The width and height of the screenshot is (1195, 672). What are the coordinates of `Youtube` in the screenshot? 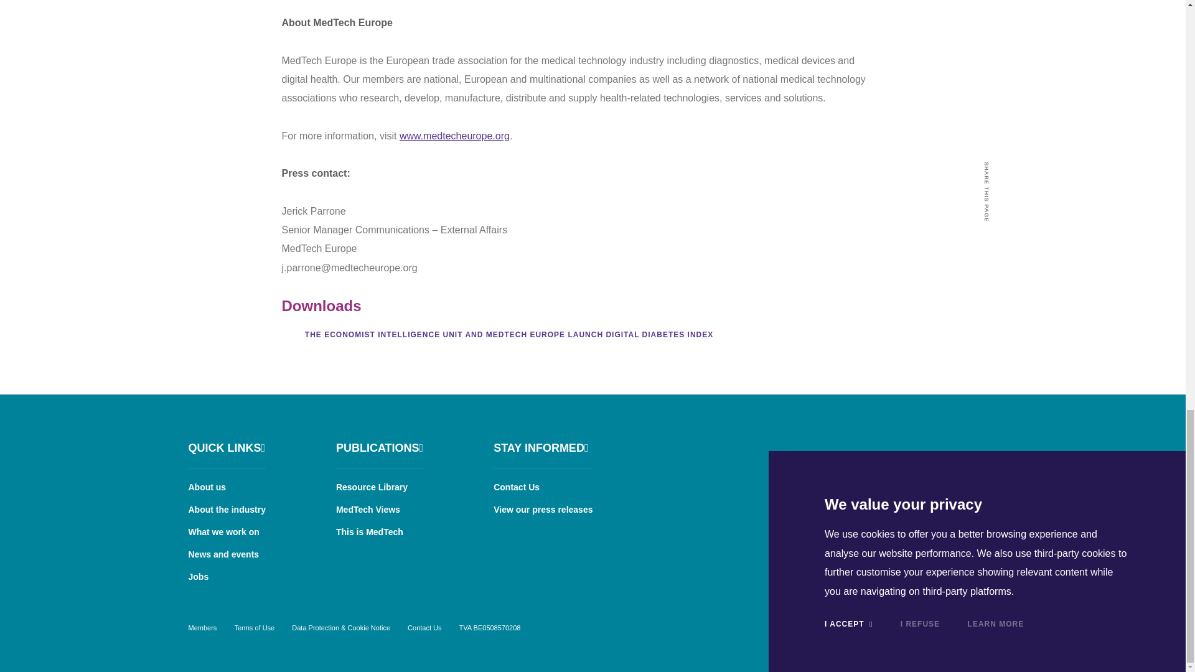 It's located at (983, 446).